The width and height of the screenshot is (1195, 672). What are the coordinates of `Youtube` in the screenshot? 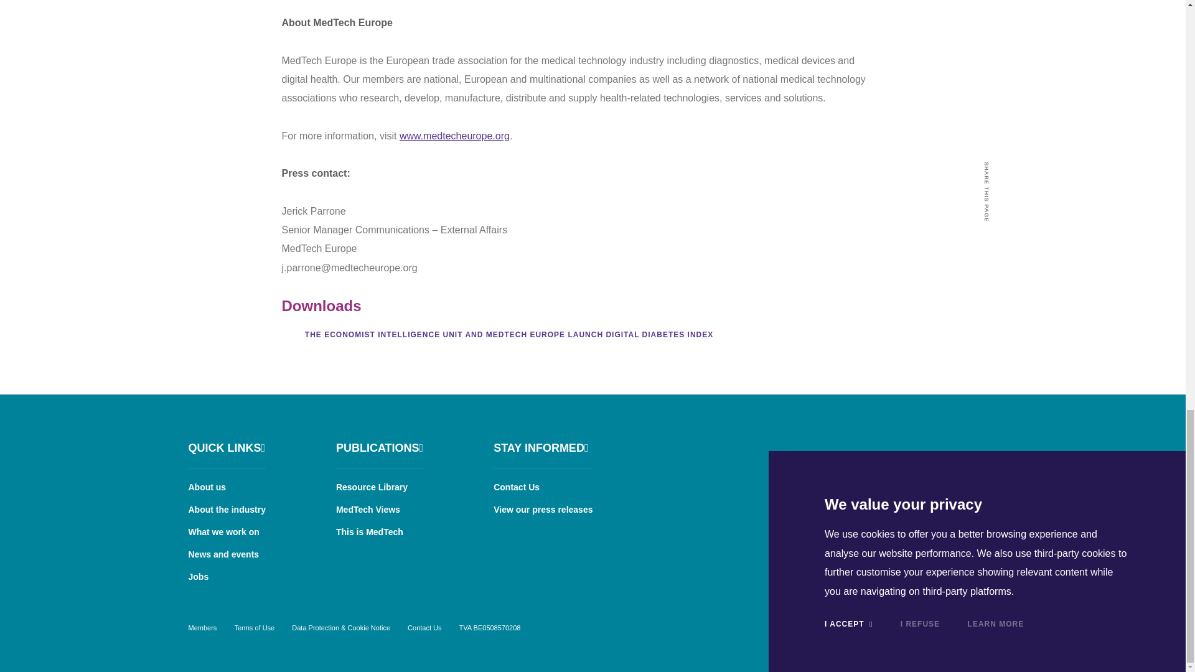 It's located at (983, 446).